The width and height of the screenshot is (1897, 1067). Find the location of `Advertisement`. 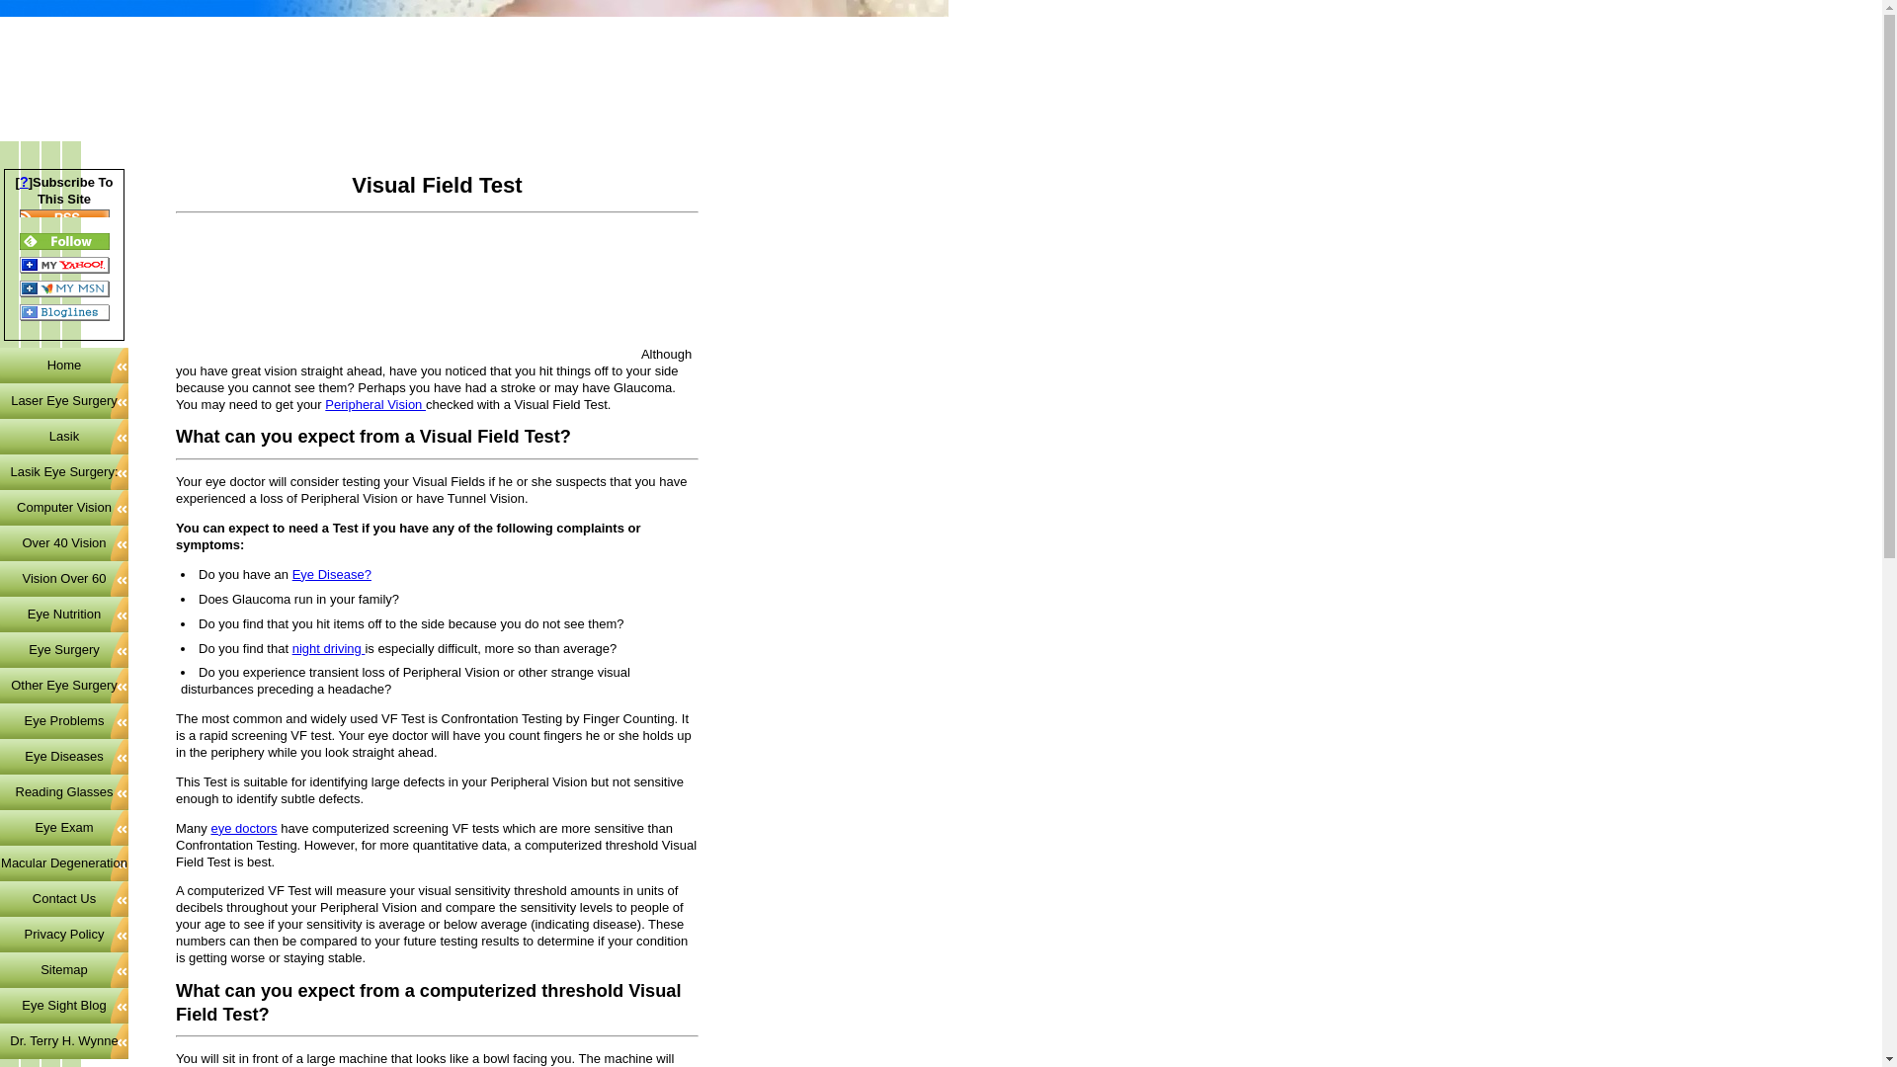

Advertisement is located at coordinates (407, 328).